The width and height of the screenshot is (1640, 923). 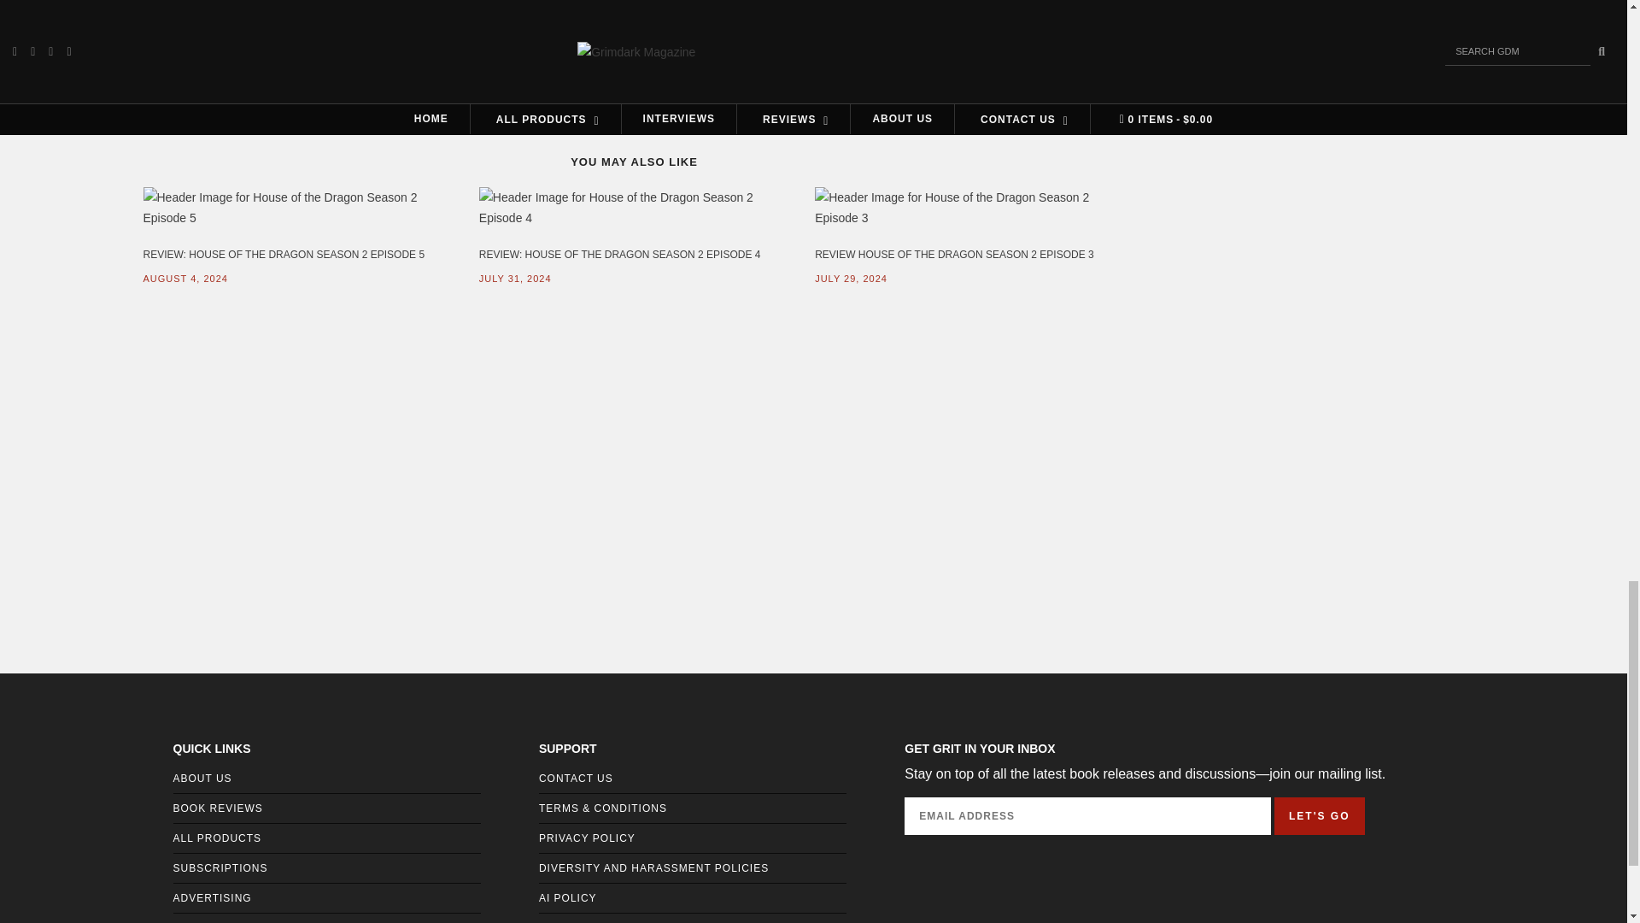 I want to click on Let's Go, so click(x=1319, y=816).